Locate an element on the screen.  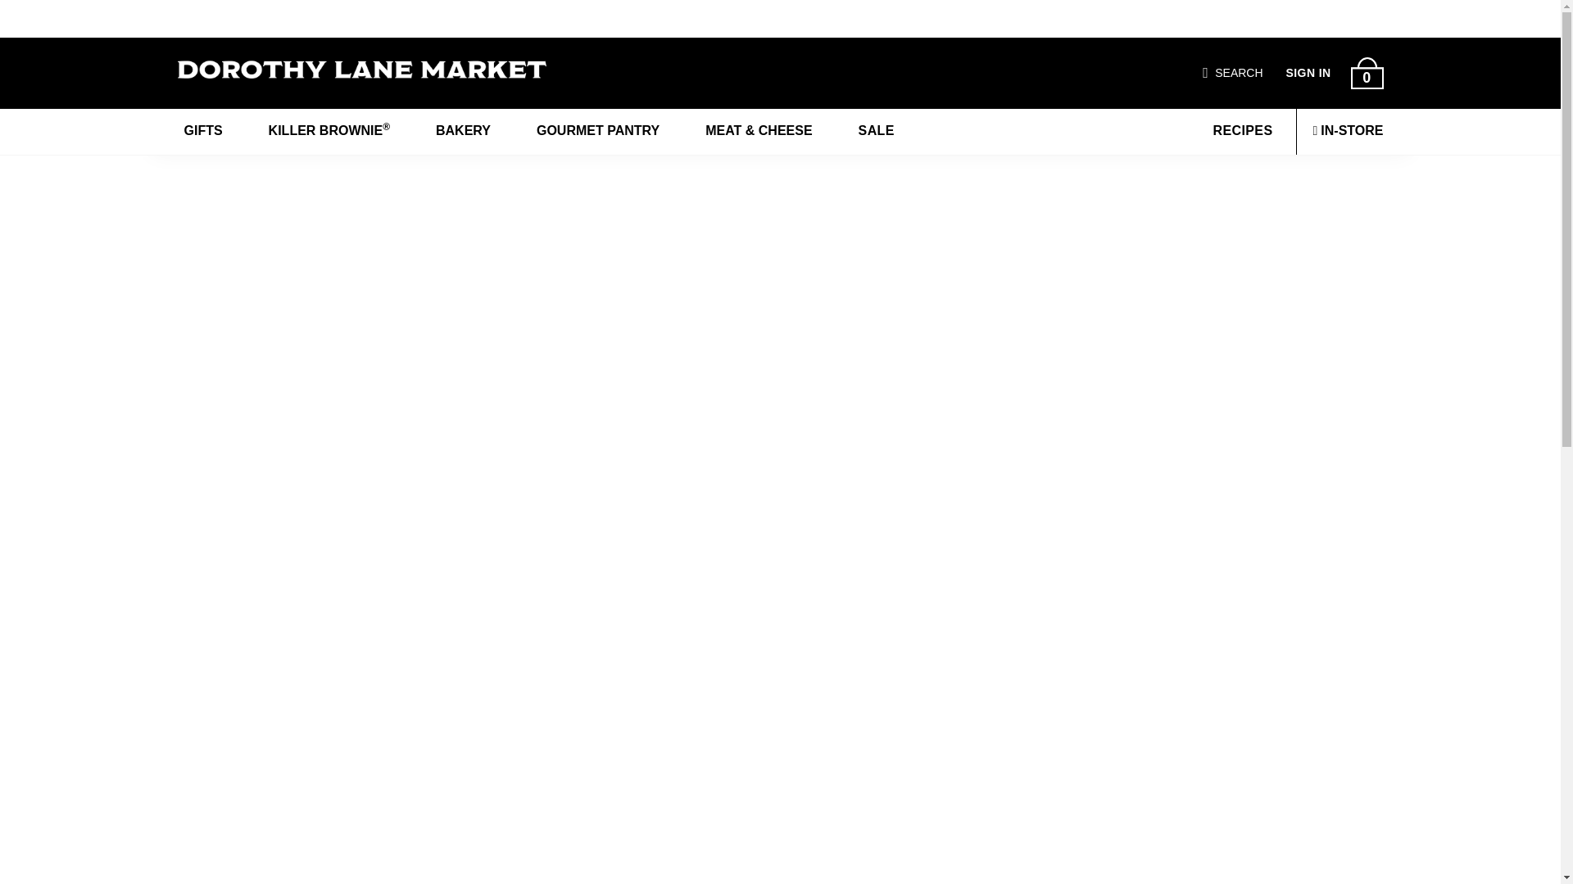
GIFTS is located at coordinates (202, 131).